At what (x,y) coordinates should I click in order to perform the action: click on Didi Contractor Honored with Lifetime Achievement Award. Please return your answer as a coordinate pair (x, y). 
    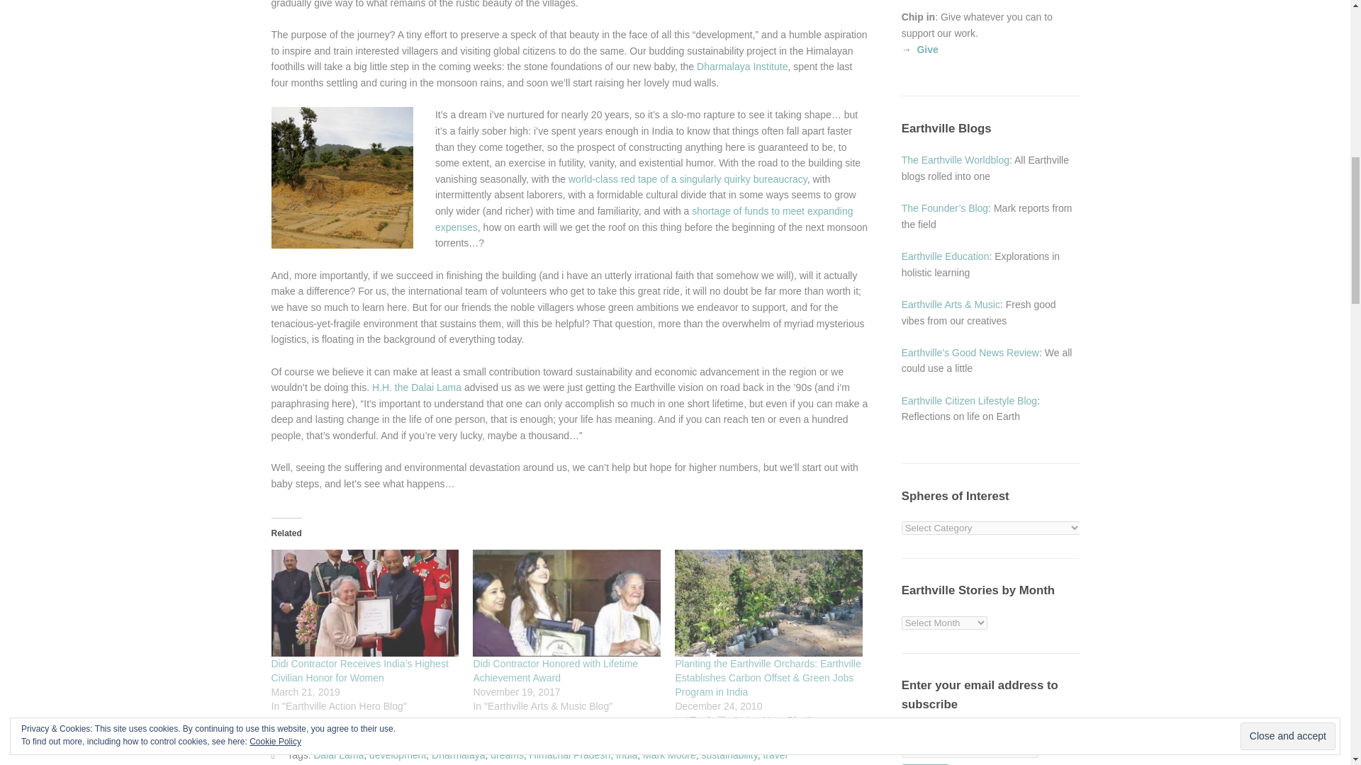
    Looking at the image, I should click on (555, 670).